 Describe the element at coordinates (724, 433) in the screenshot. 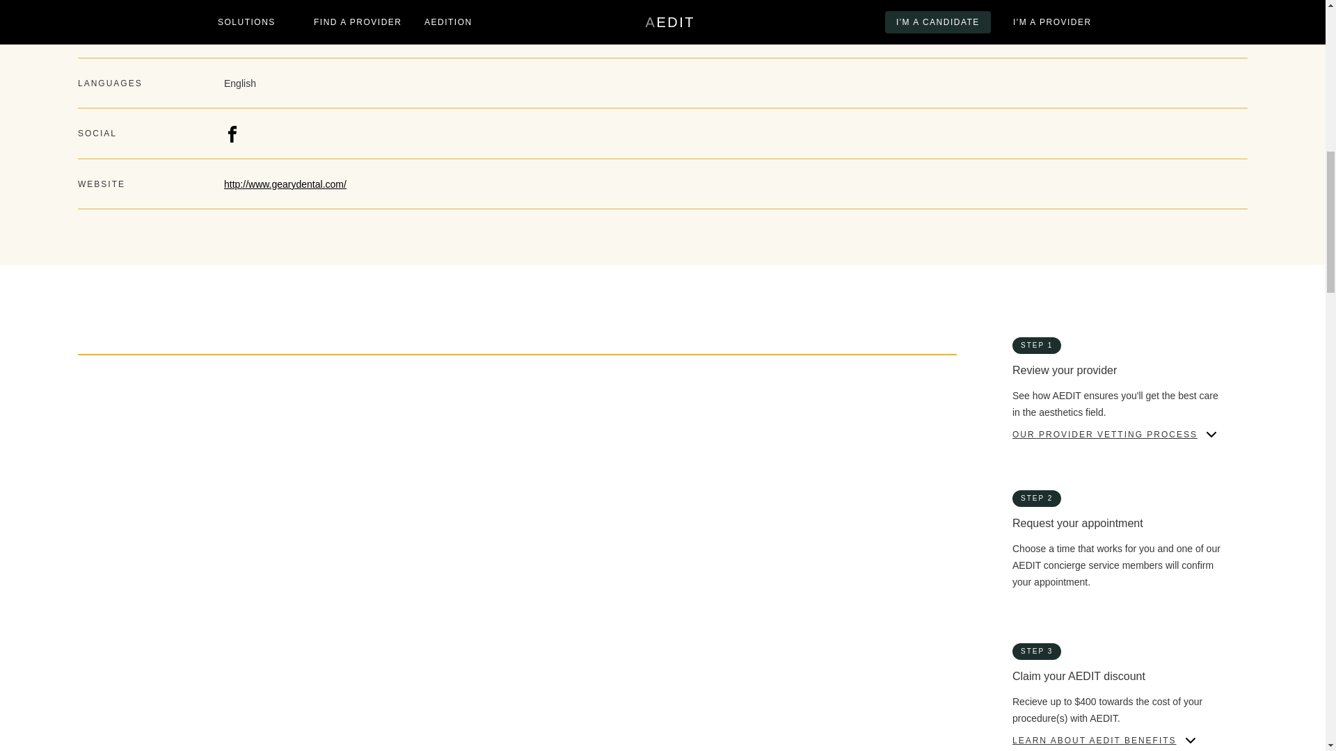

I see `MALFORMED TEETH` at that location.